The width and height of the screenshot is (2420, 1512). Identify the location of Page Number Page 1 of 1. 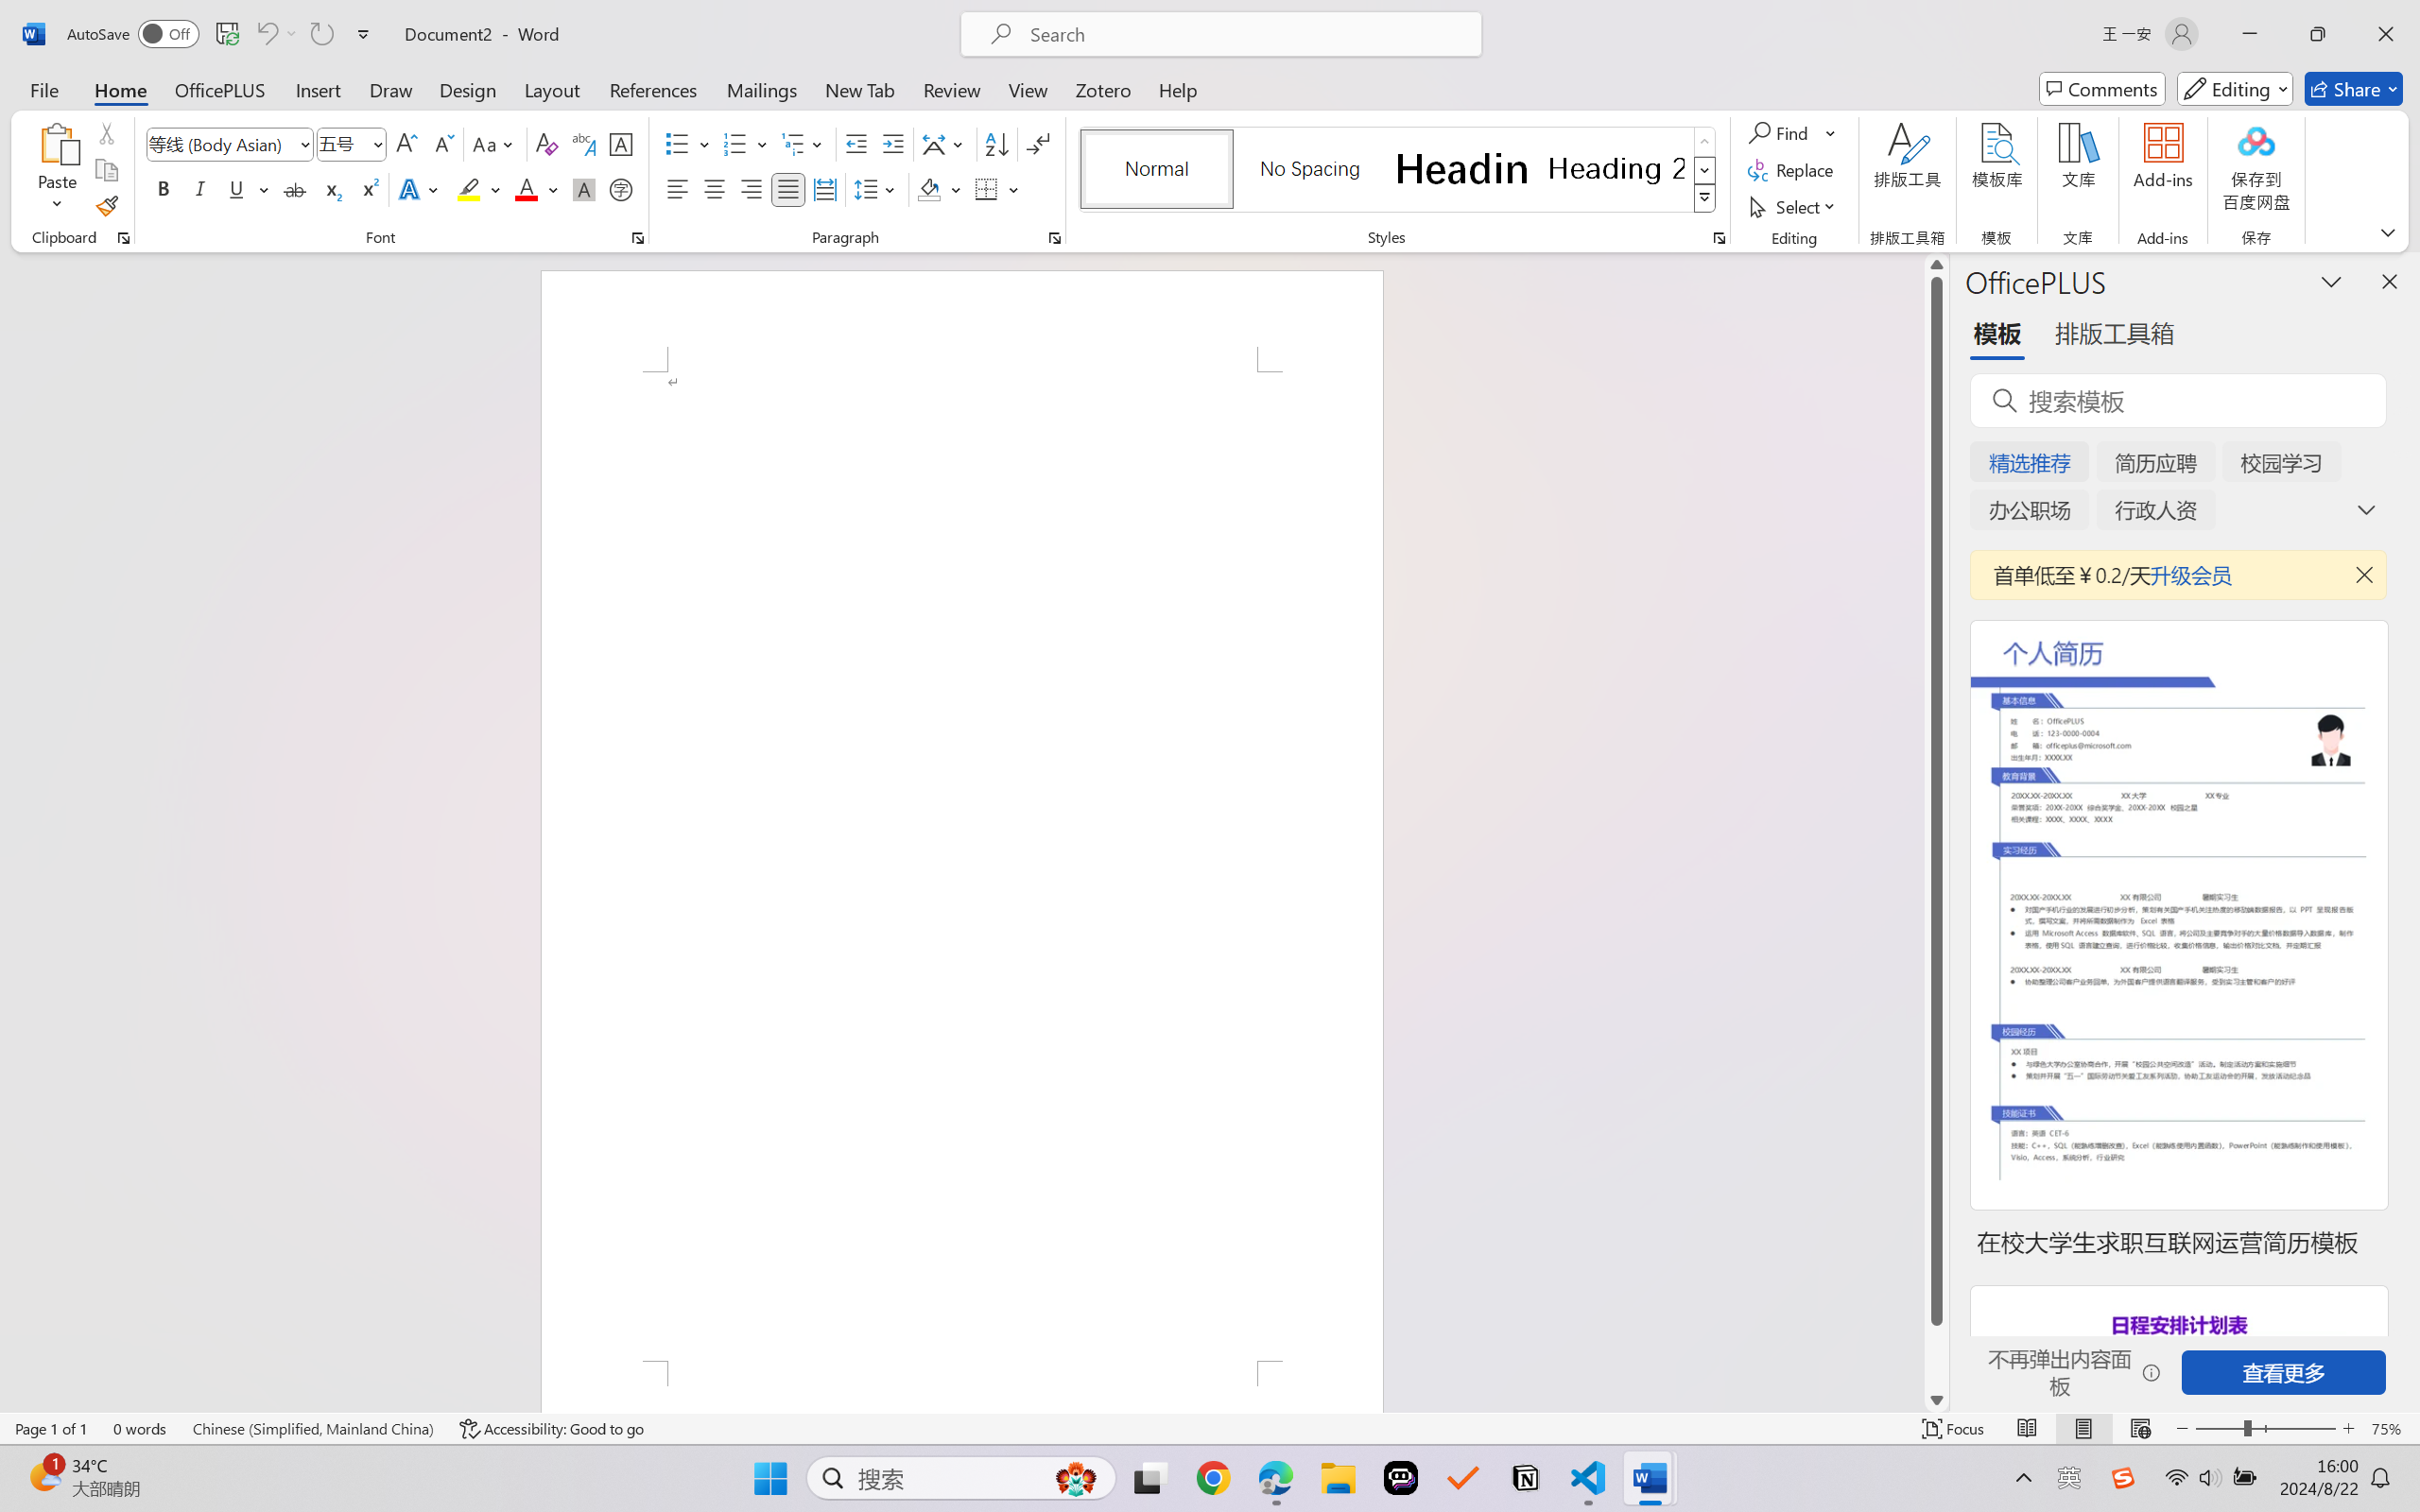
(51, 1429).